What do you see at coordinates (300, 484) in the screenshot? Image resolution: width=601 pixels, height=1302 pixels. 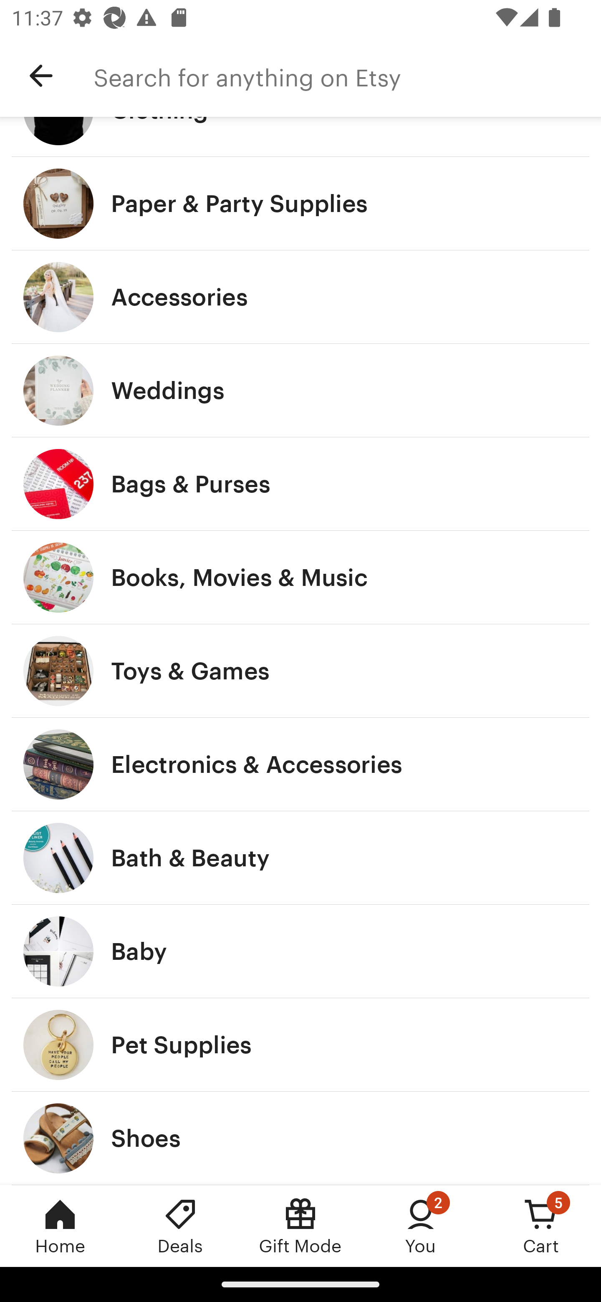 I see `Bags & Purses` at bounding box center [300, 484].